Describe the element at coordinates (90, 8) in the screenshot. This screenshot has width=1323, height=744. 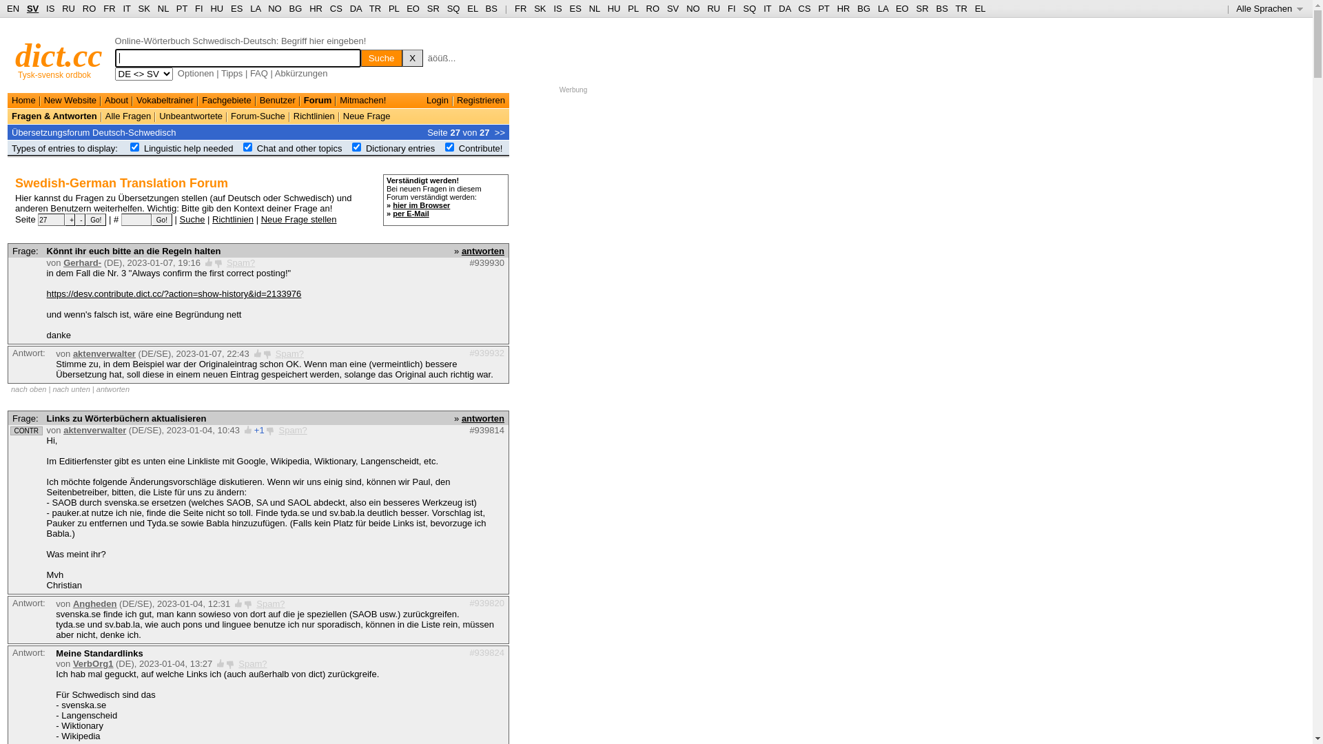
I see `RO` at that location.